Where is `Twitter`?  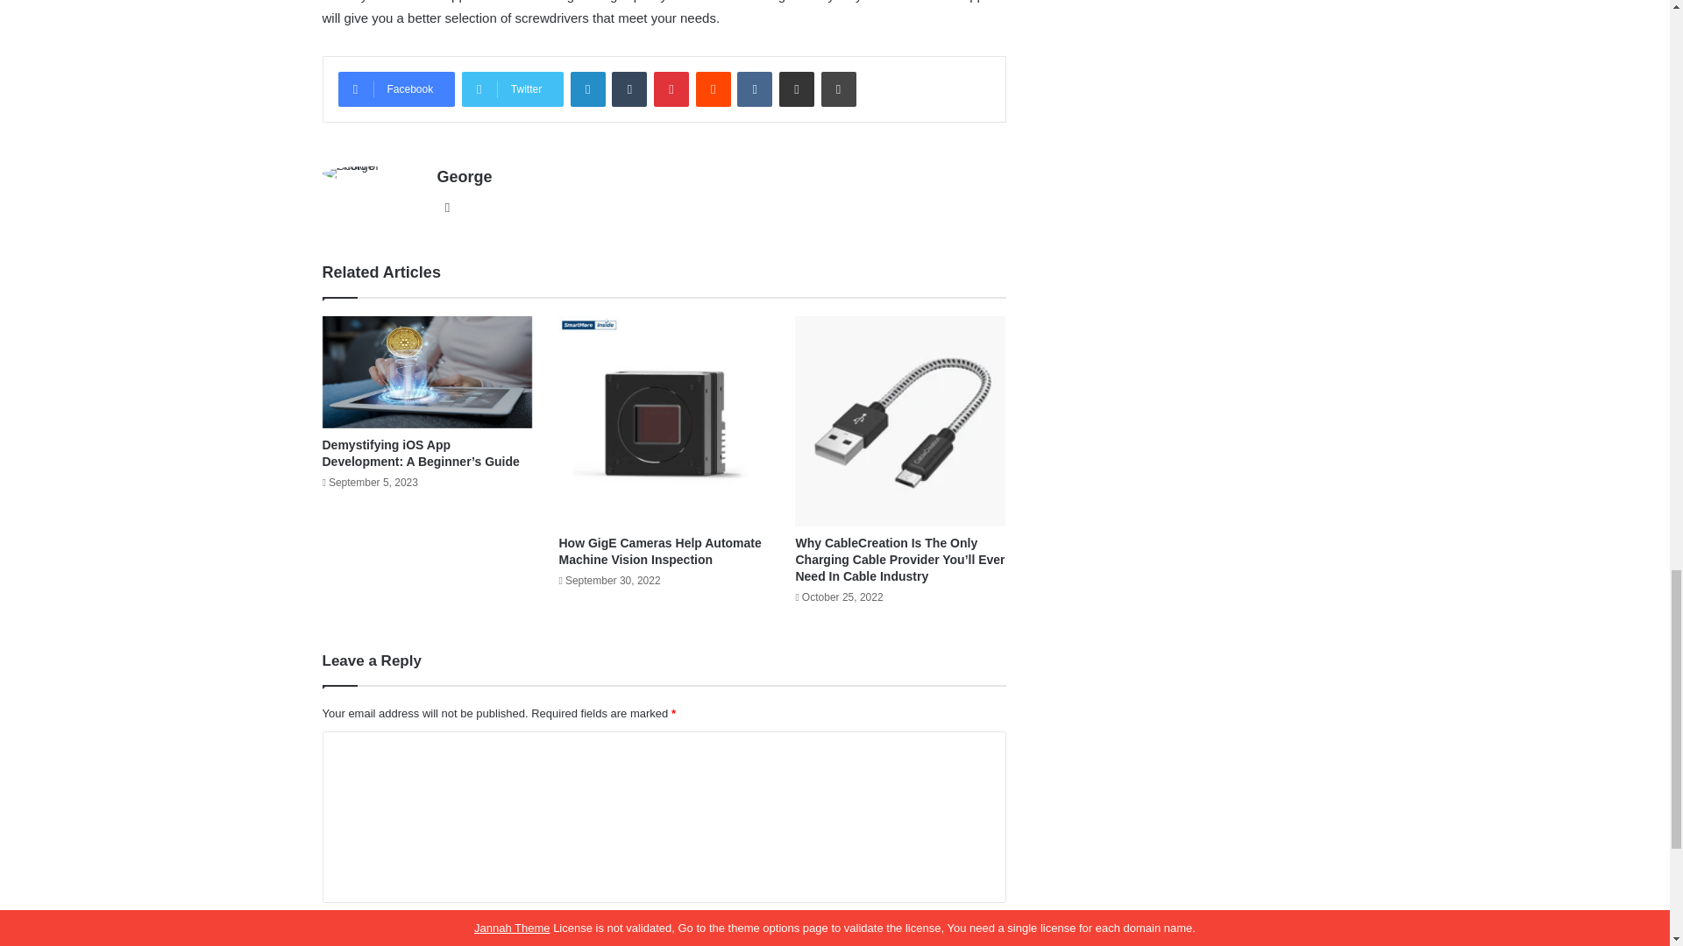 Twitter is located at coordinates (512, 89).